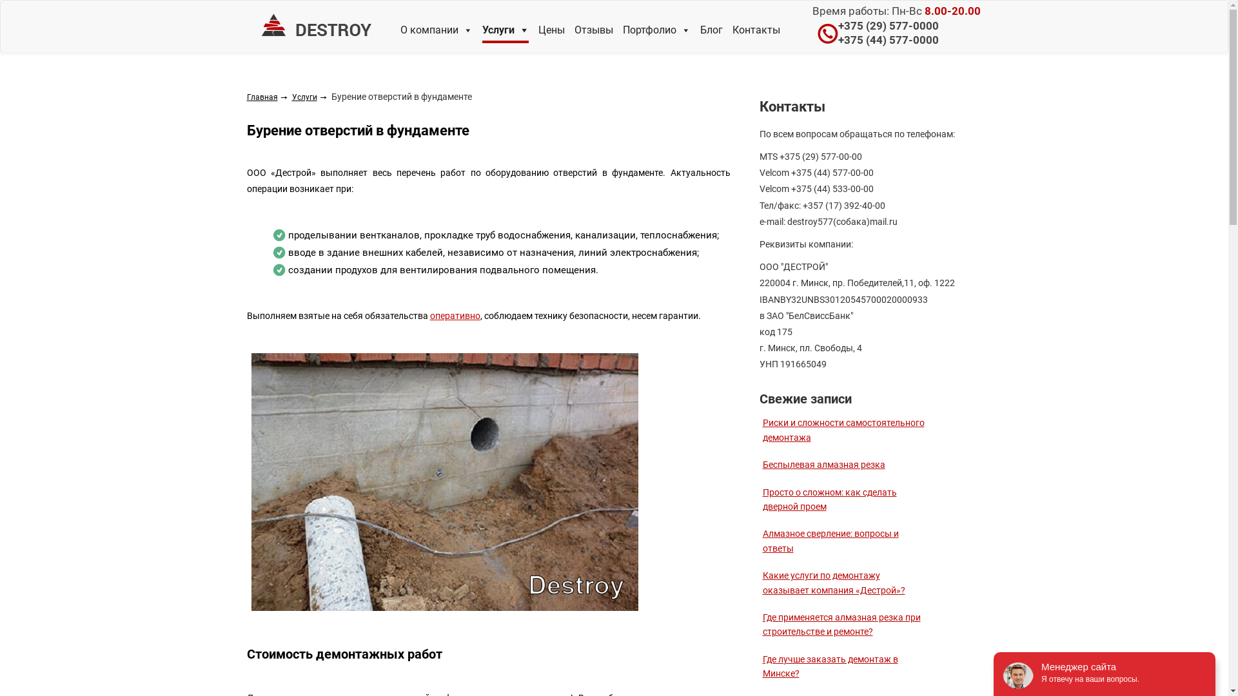  Describe the element at coordinates (889, 26) in the screenshot. I see `+375 (29) 577-0000` at that location.